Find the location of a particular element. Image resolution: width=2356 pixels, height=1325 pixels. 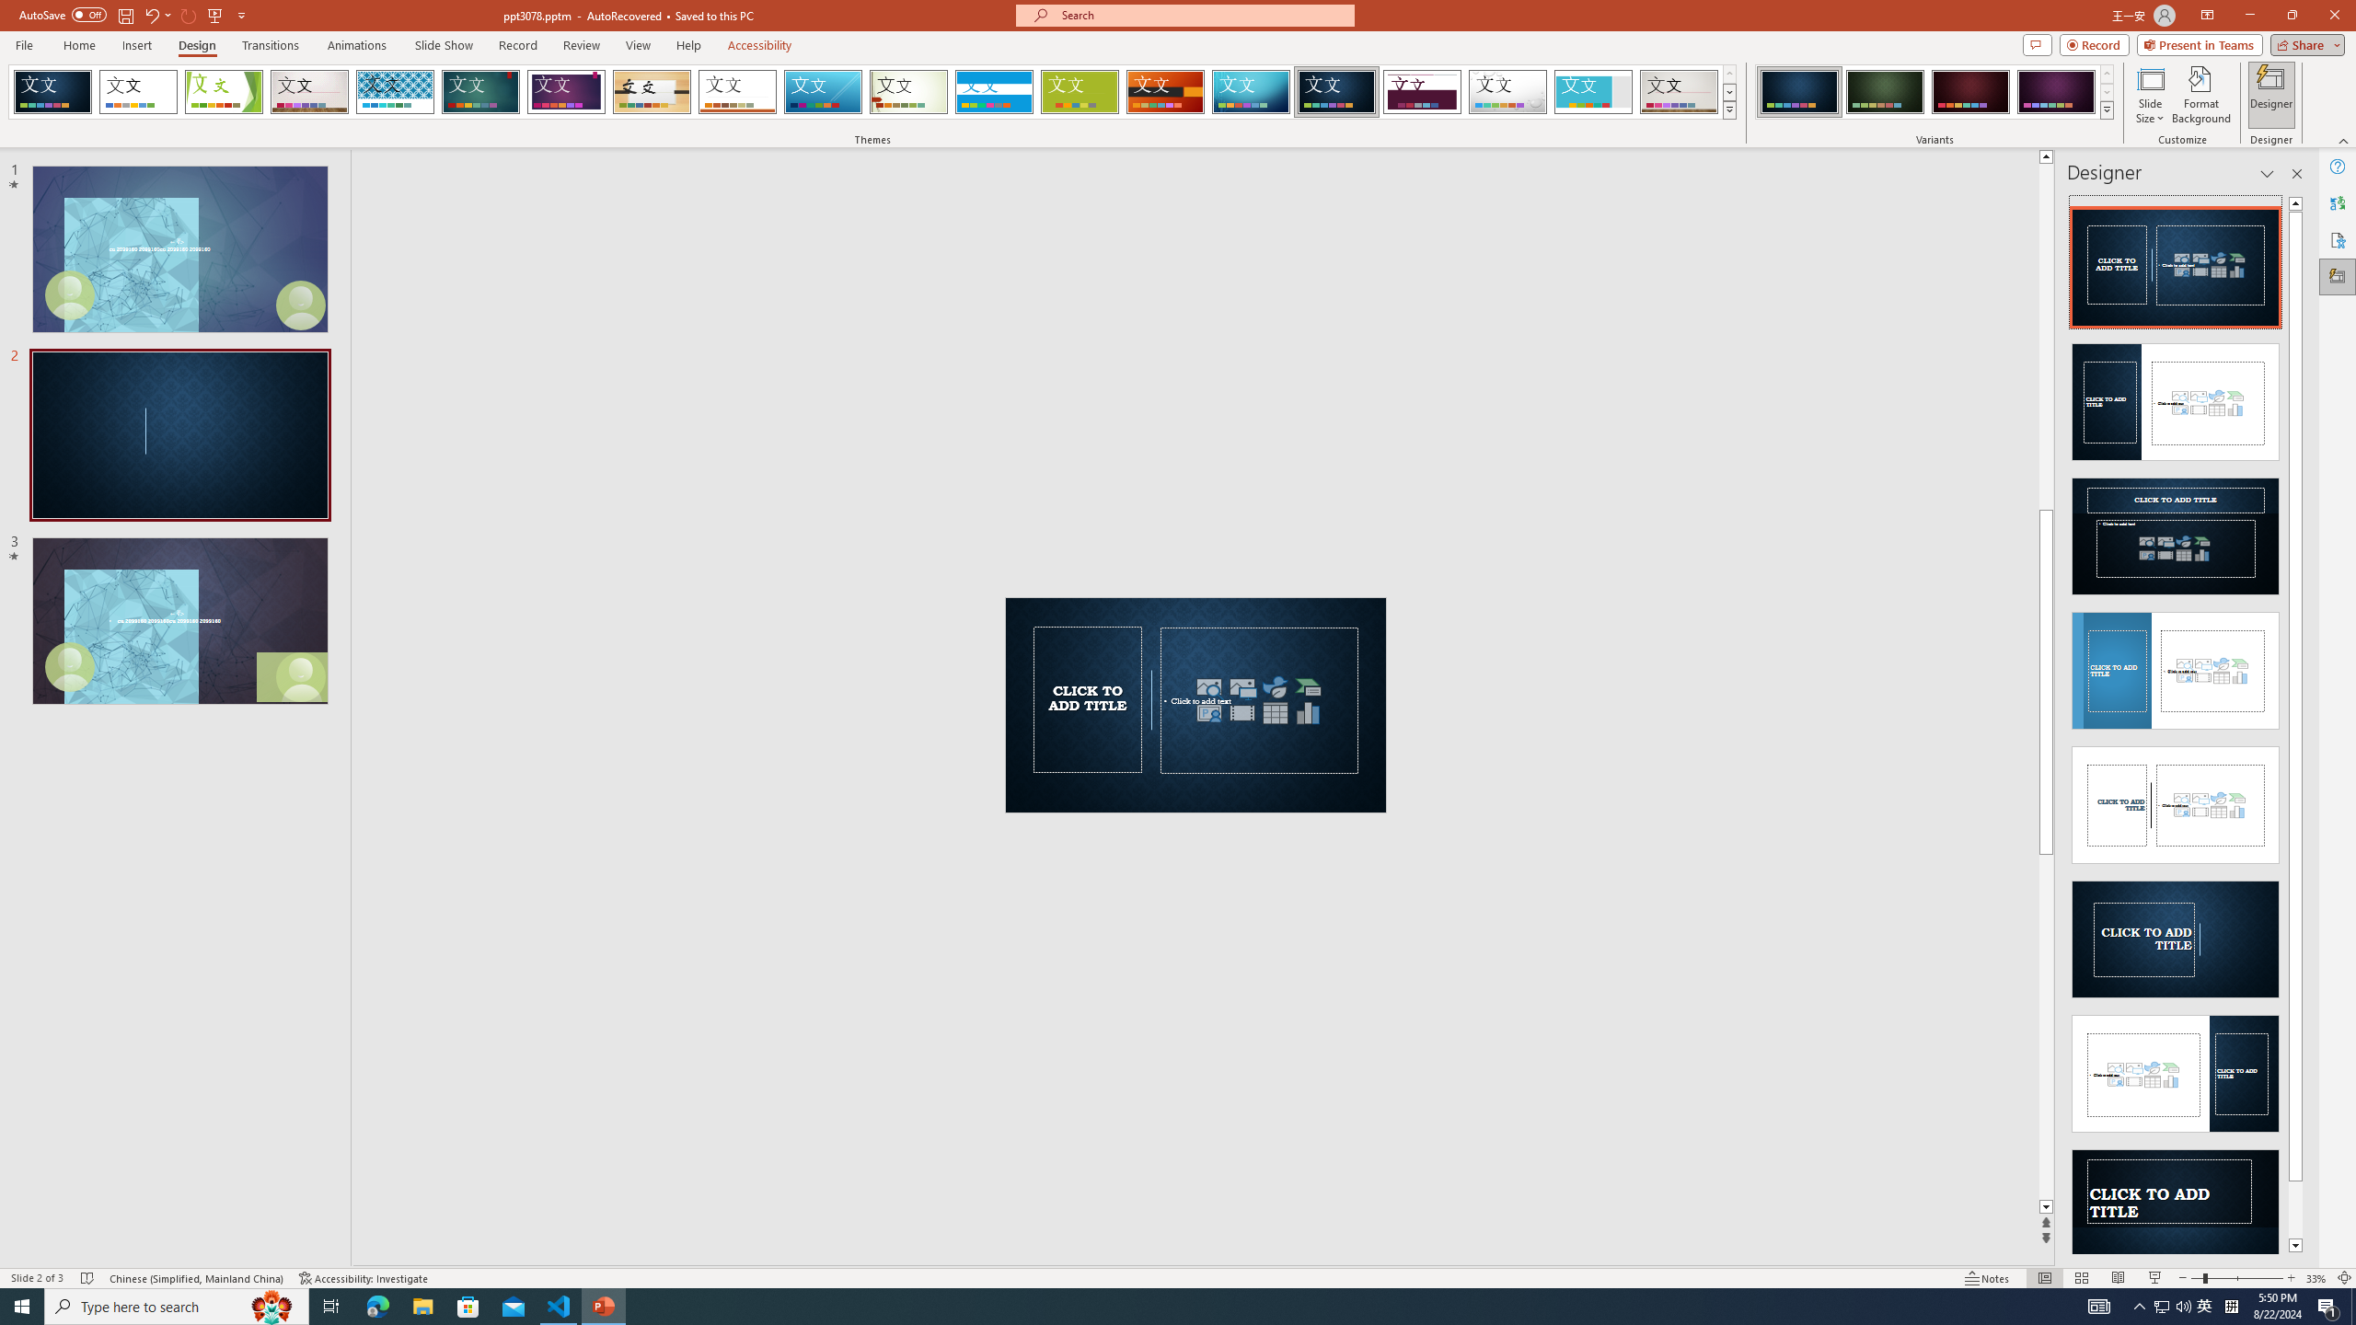

Damask is located at coordinates (1336, 92).